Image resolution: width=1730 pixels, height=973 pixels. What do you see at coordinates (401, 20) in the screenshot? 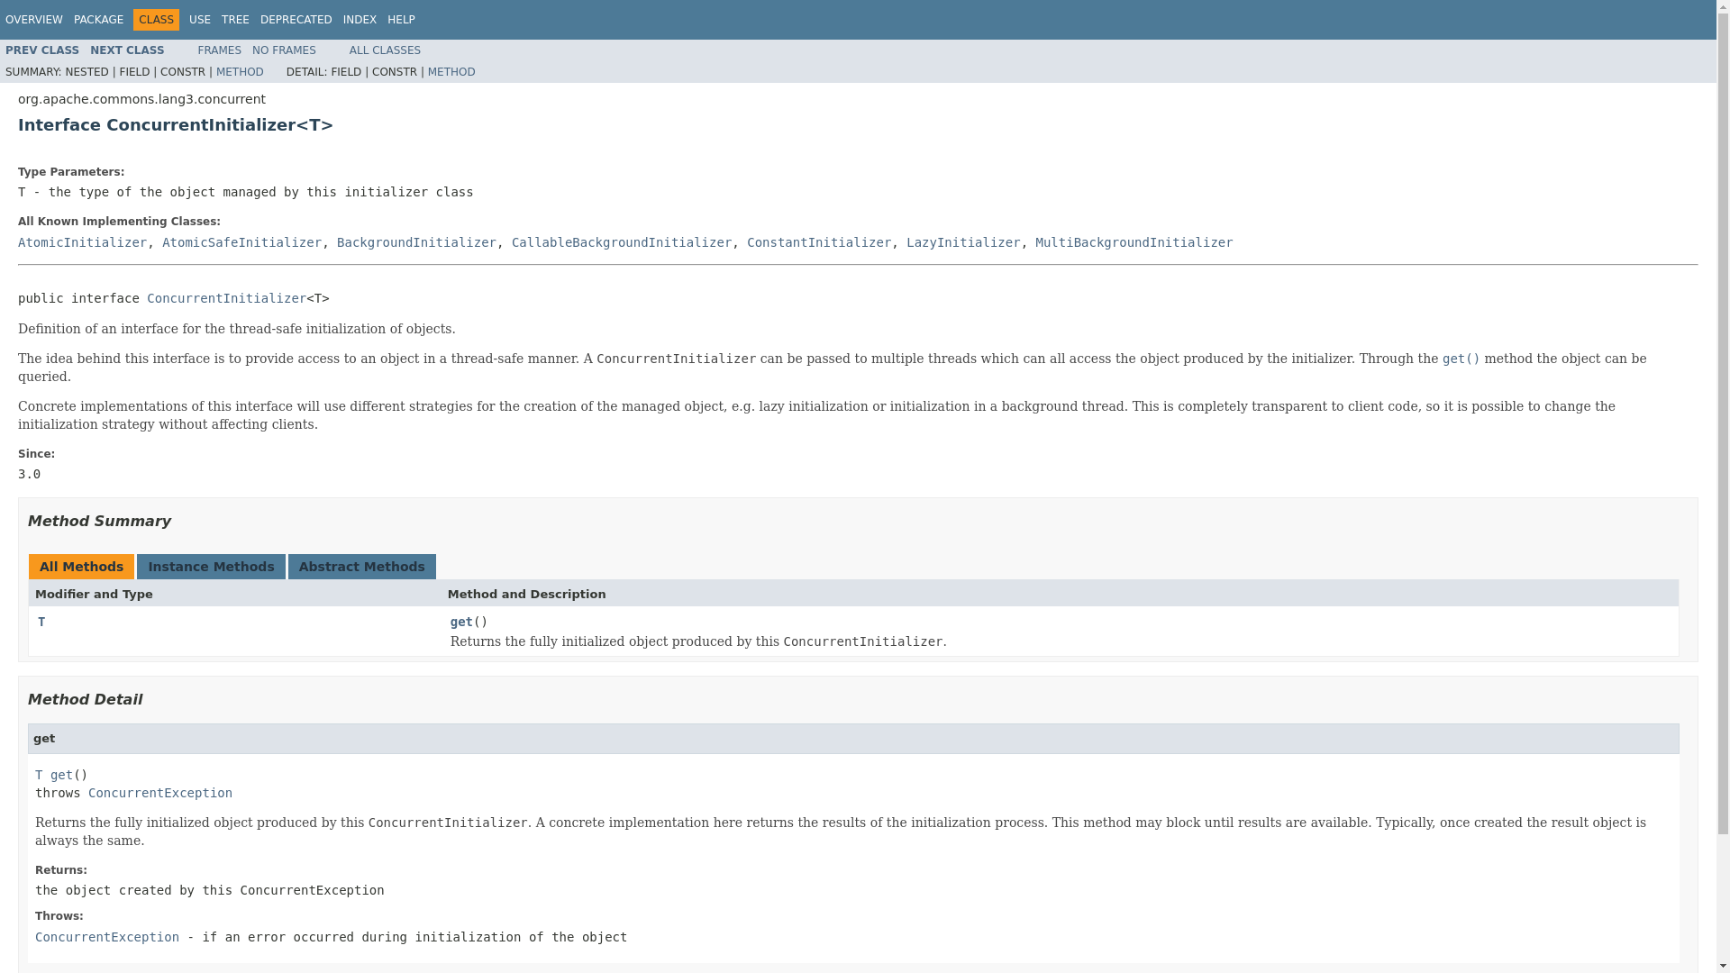
I see `HELP` at bounding box center [401, 20].